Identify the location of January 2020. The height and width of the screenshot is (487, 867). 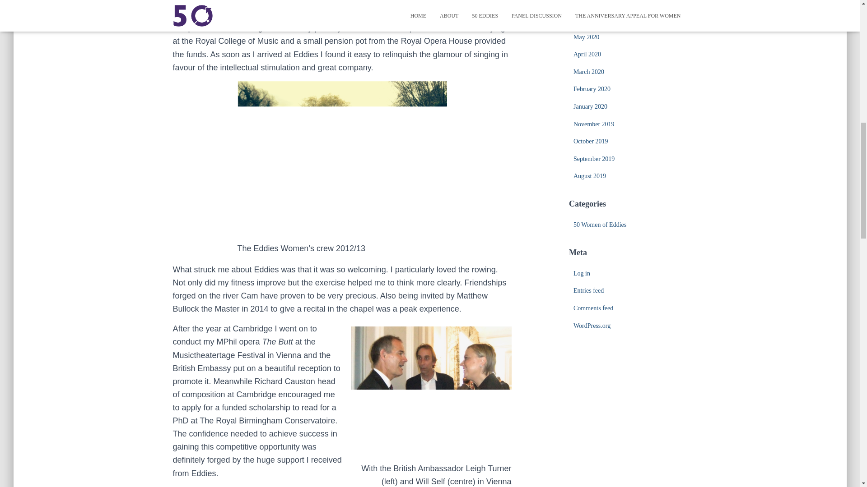
(590, 106).